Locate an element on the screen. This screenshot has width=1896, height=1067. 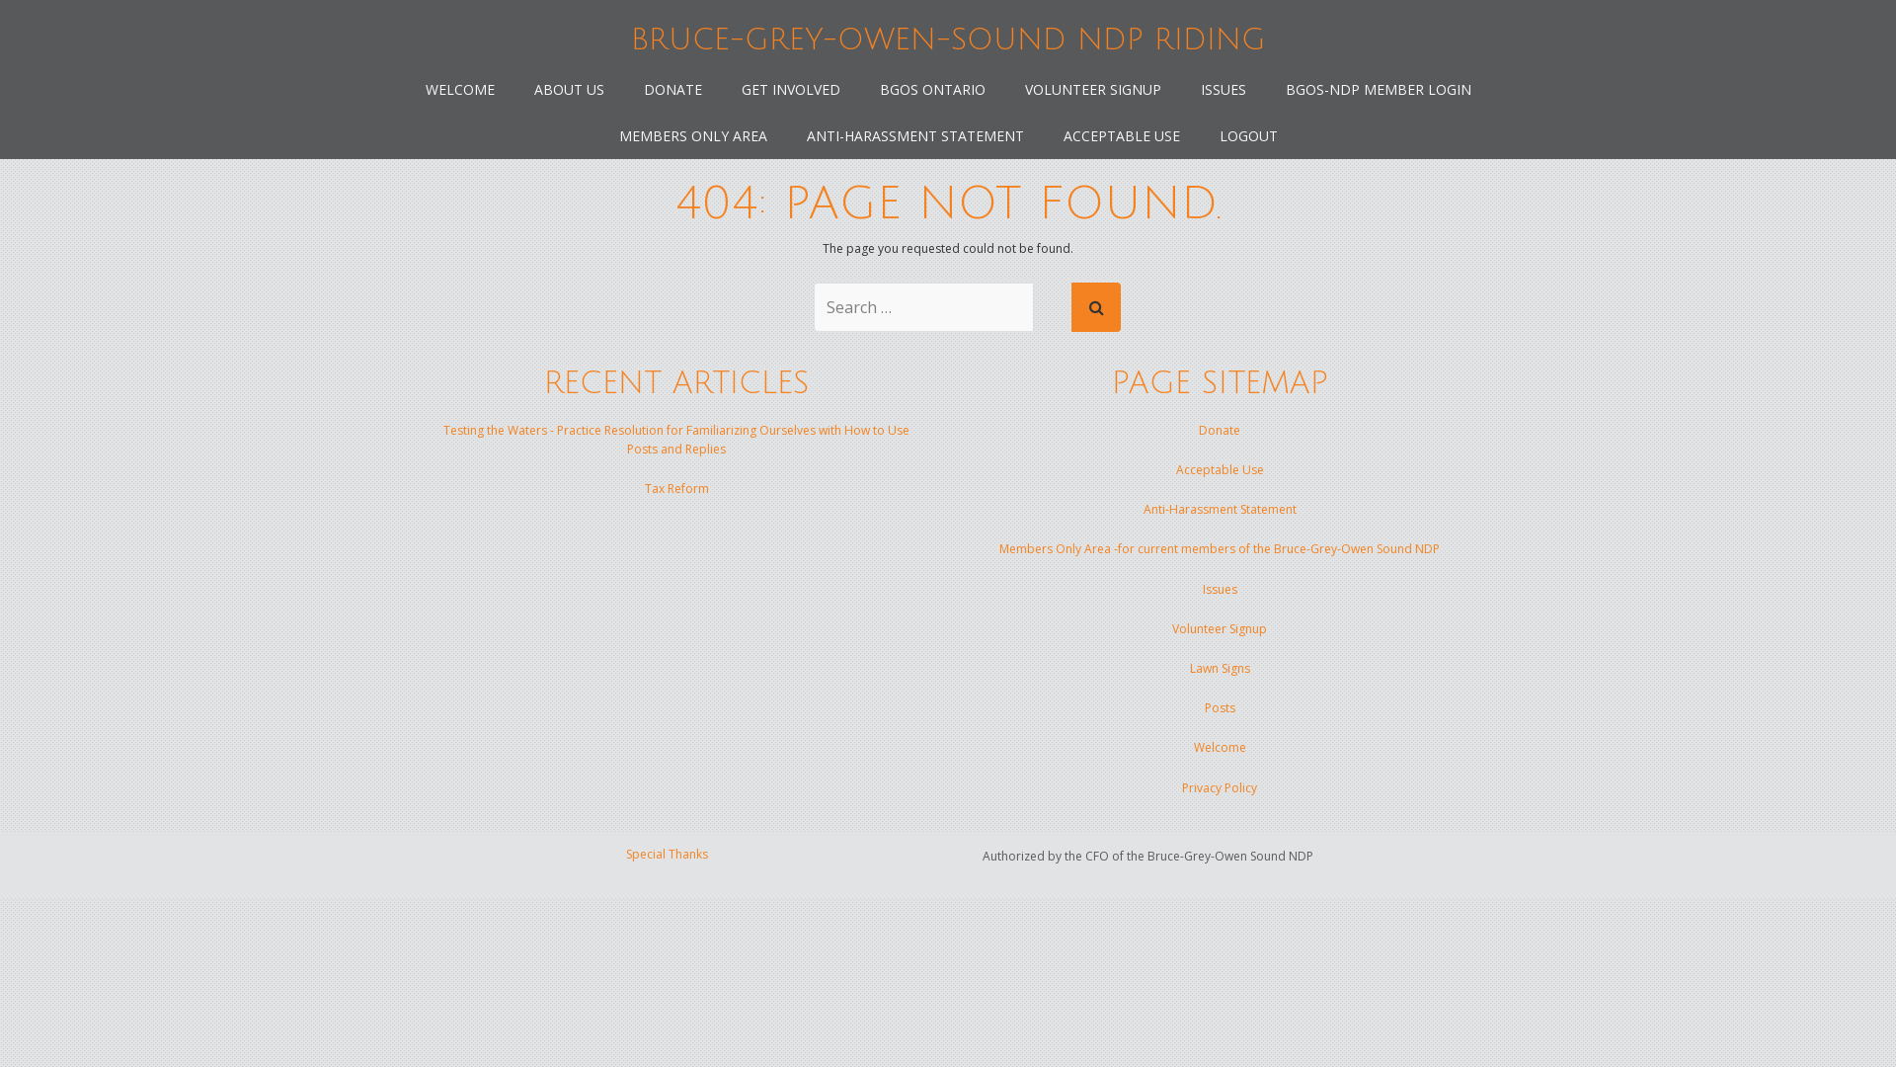
Volunteer Signup is located at coordinates (1220, 628).